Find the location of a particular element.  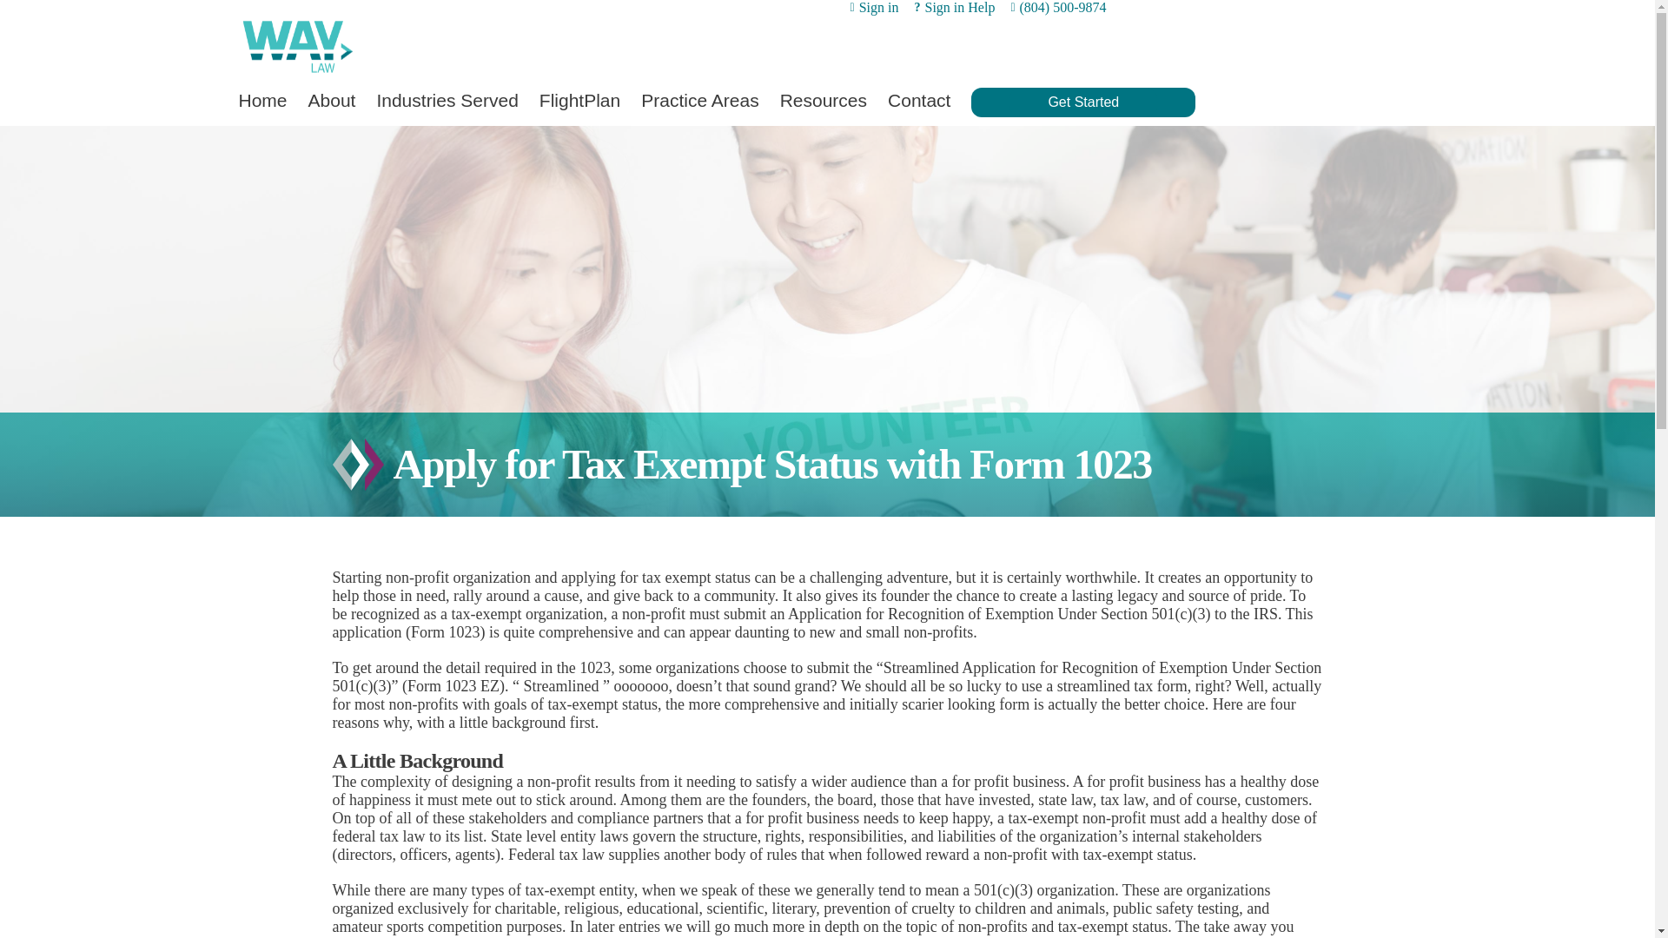

FlightPlan is located at coordinates (579, 101).